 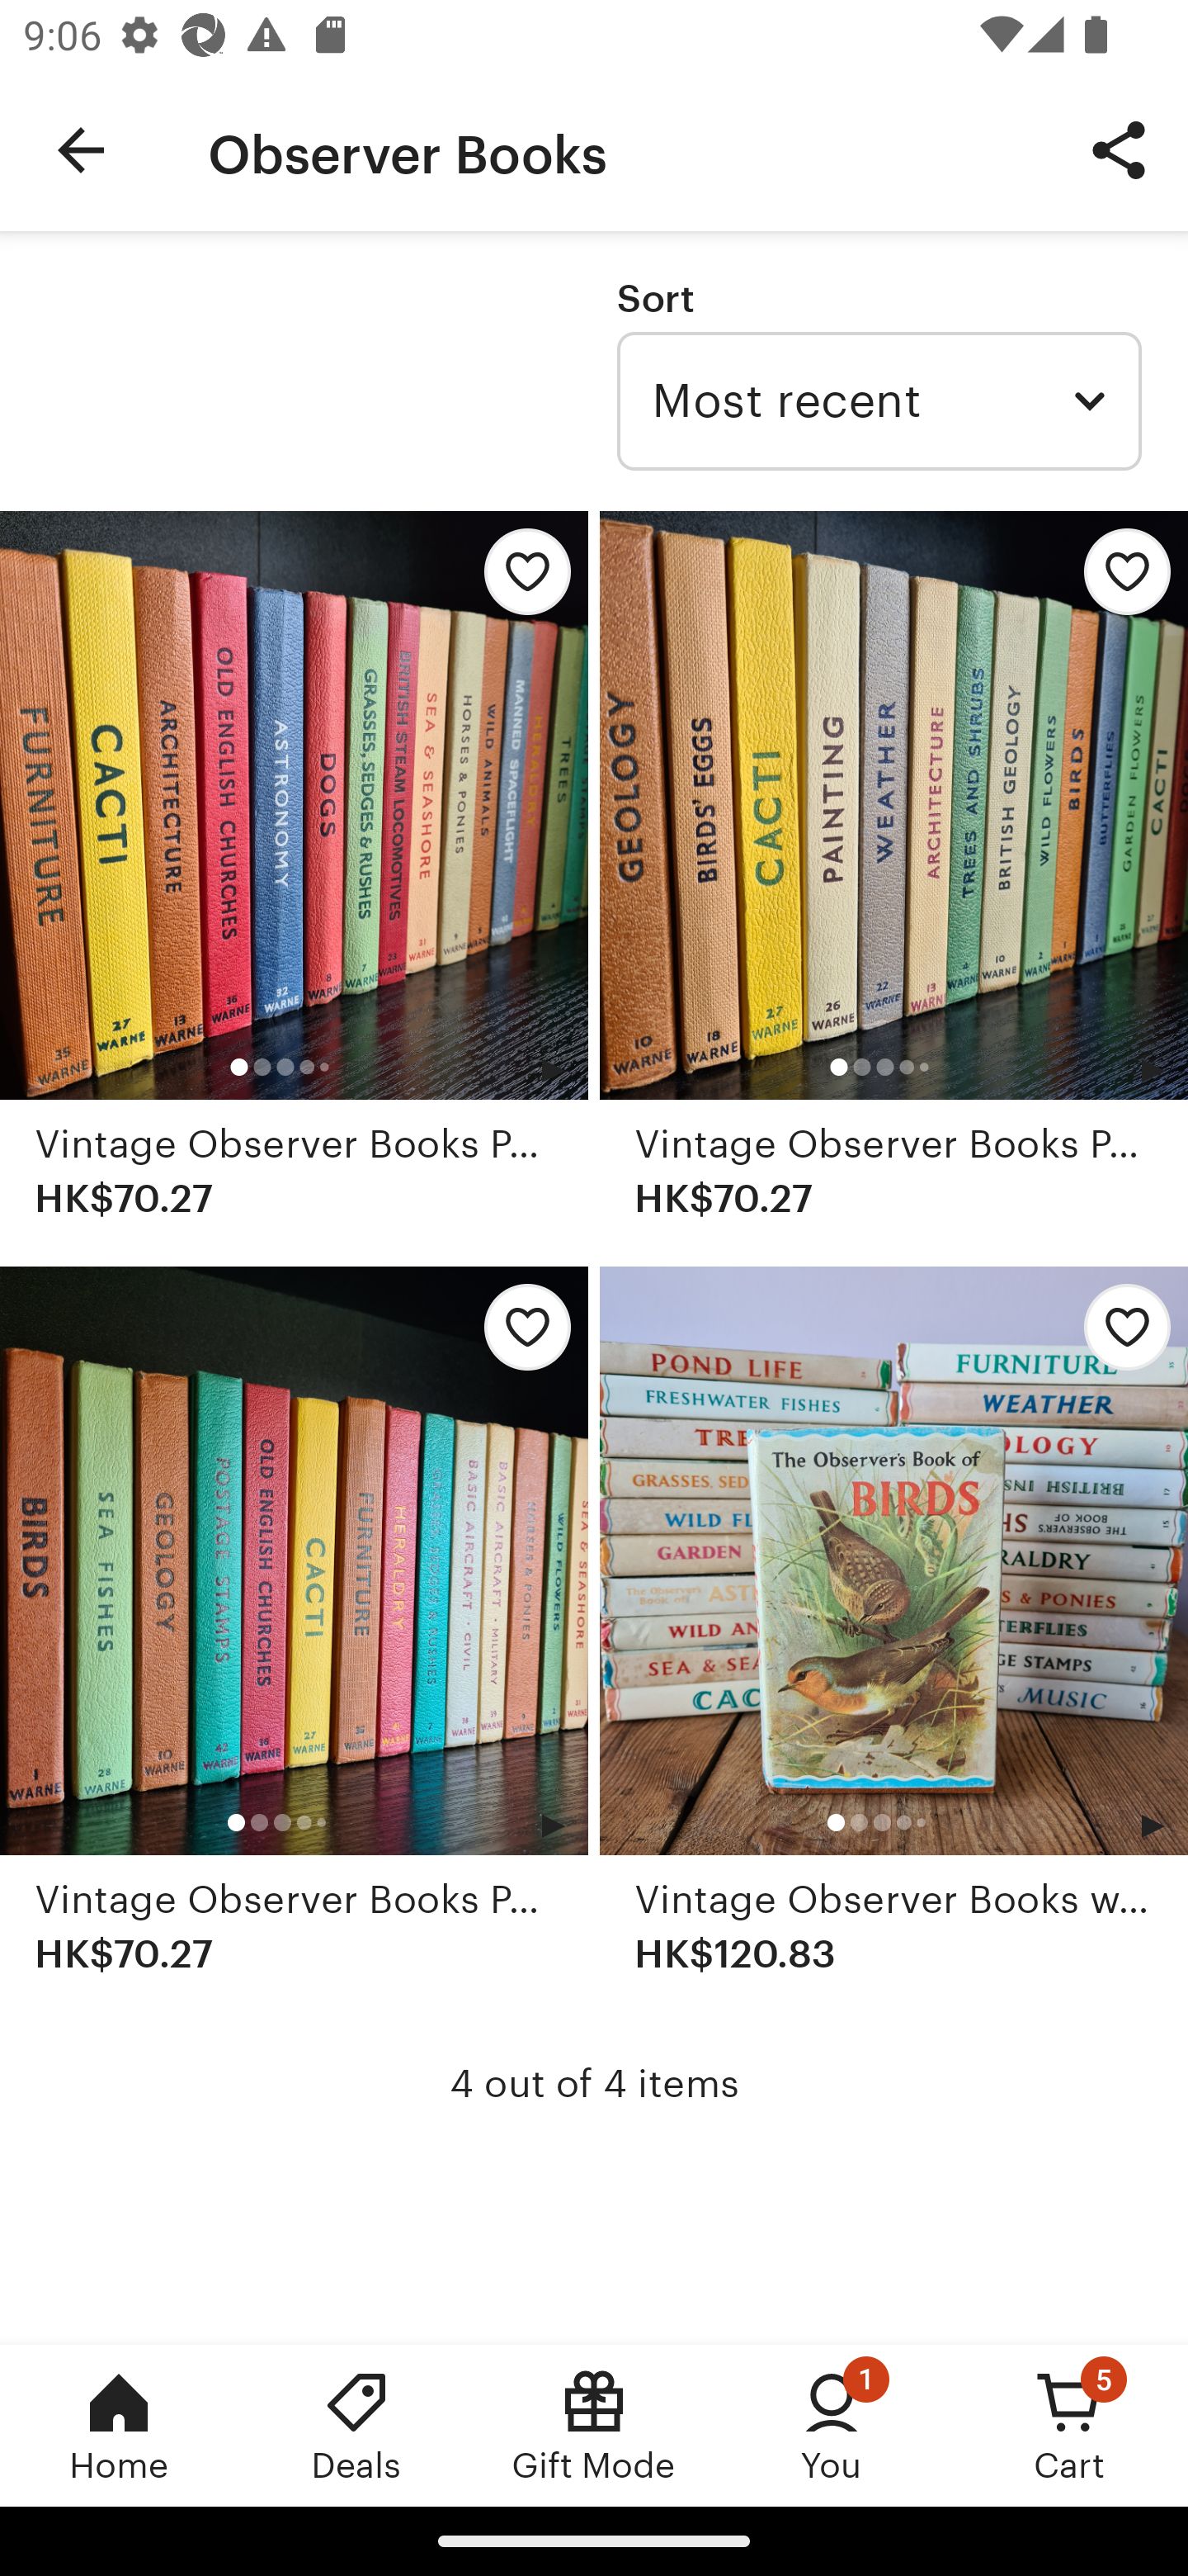 What do you see at coordinates (655, 298) in the screenshot?
I see `Sort` at bounding box center [655, 298].